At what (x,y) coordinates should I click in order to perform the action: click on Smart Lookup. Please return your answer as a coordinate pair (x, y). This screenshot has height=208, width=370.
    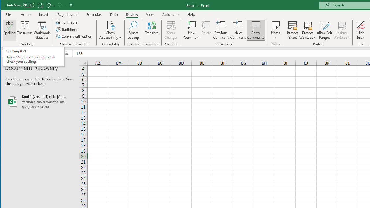
    Looking at the image, I should click on (133, 30).